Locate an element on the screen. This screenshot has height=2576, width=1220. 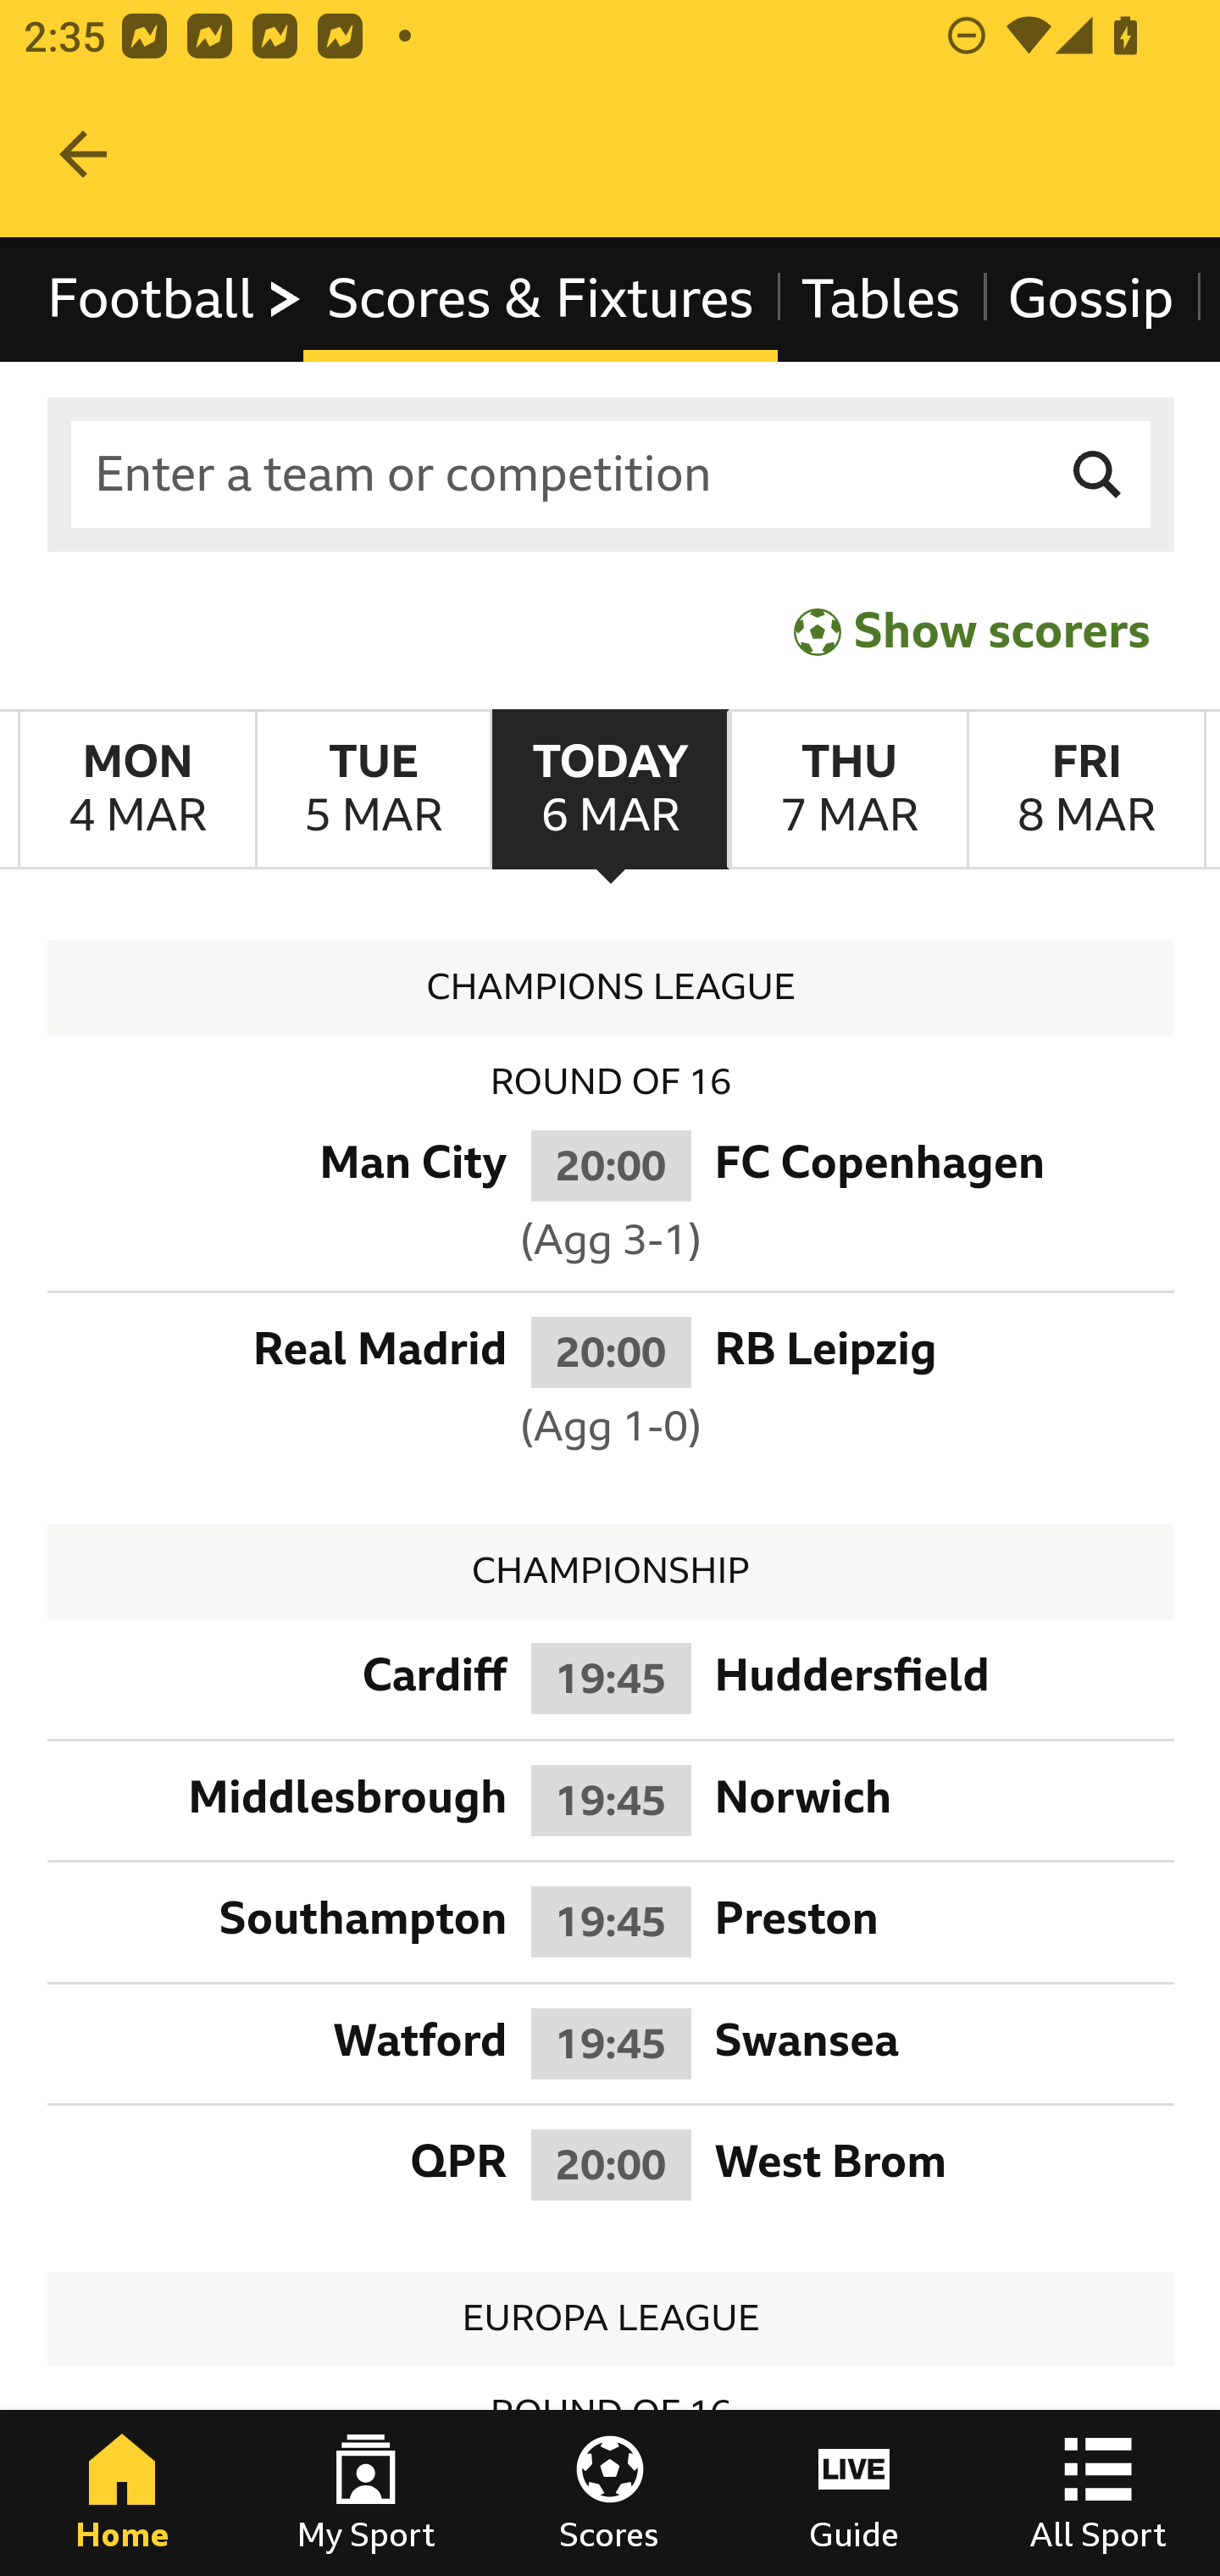
Show scorers is located at coordinates (972, 630).